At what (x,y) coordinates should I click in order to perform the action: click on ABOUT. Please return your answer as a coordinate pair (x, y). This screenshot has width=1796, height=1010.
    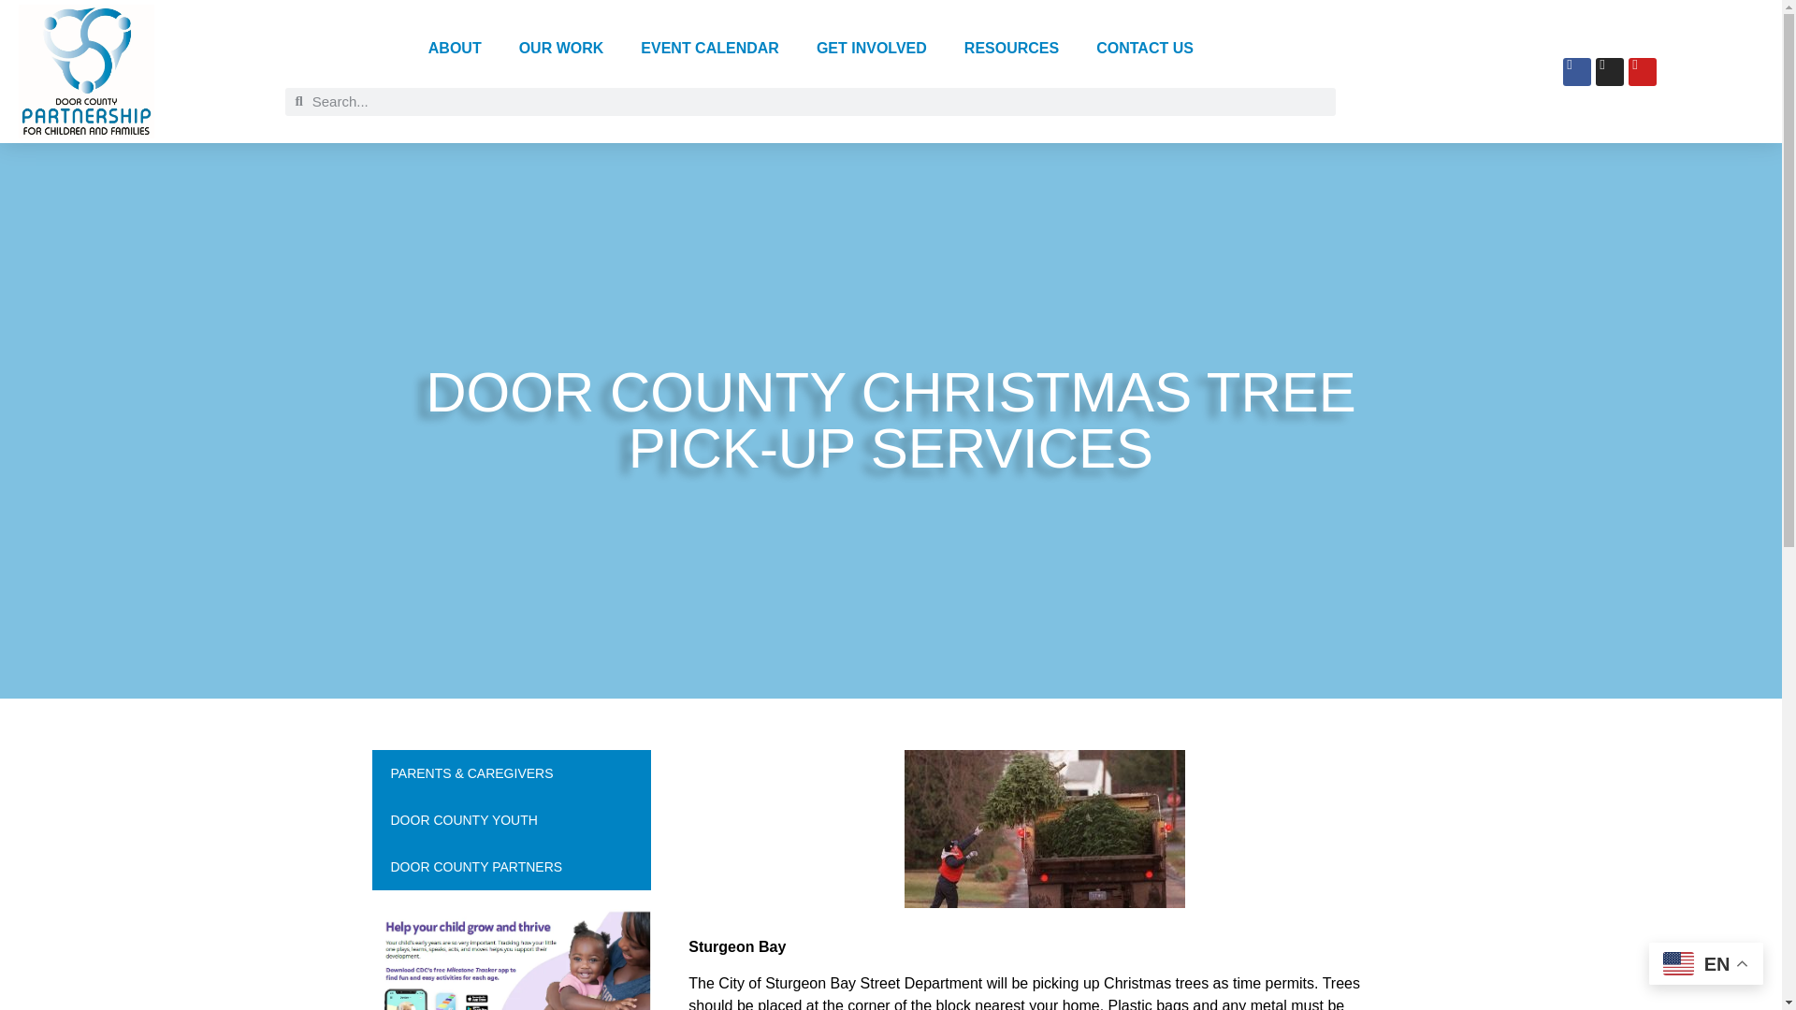
    Looking at the image, I should click on (455, 49).